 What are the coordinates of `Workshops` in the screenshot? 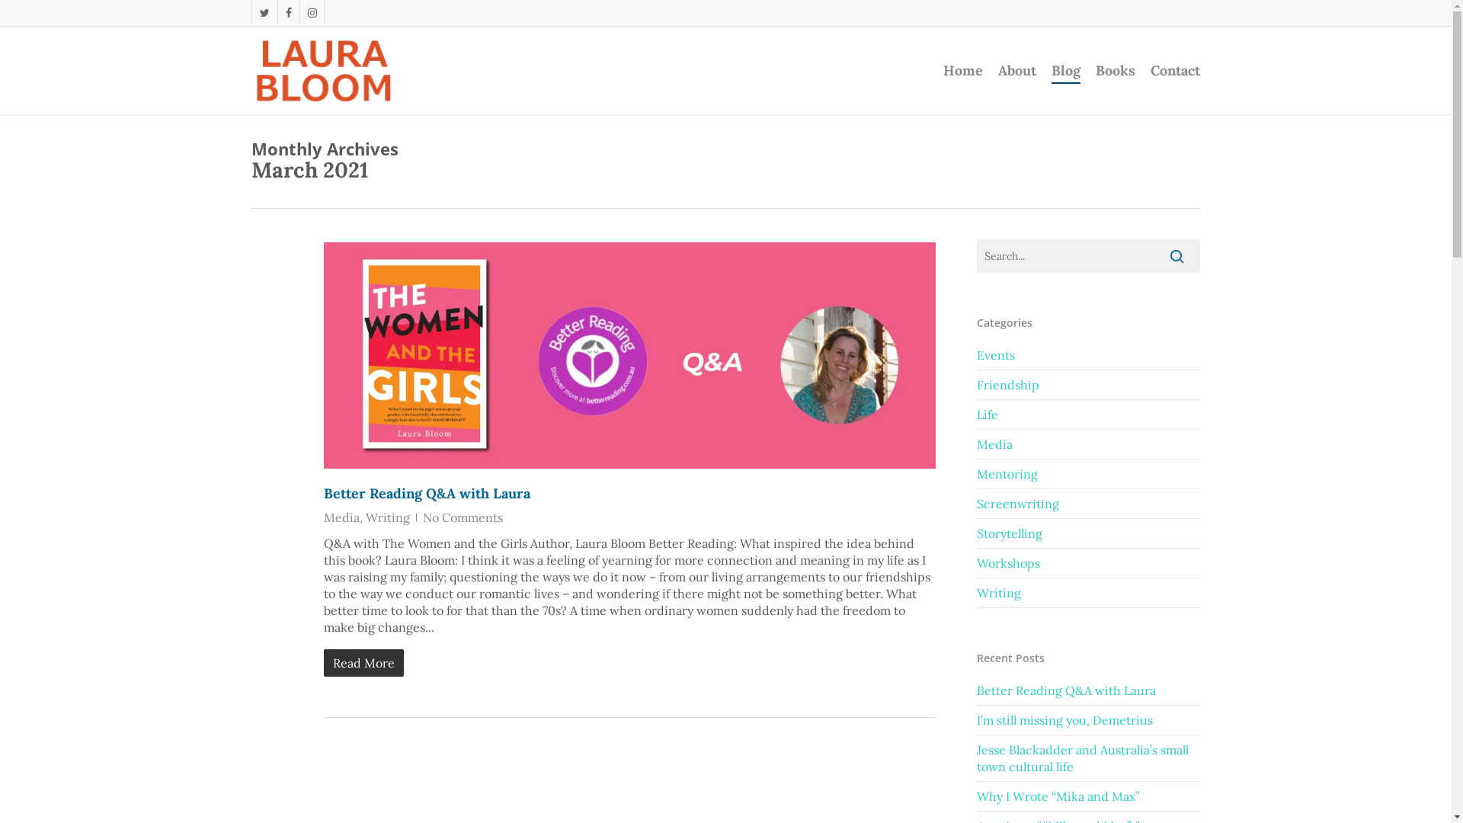 It's located at (1088, 563).